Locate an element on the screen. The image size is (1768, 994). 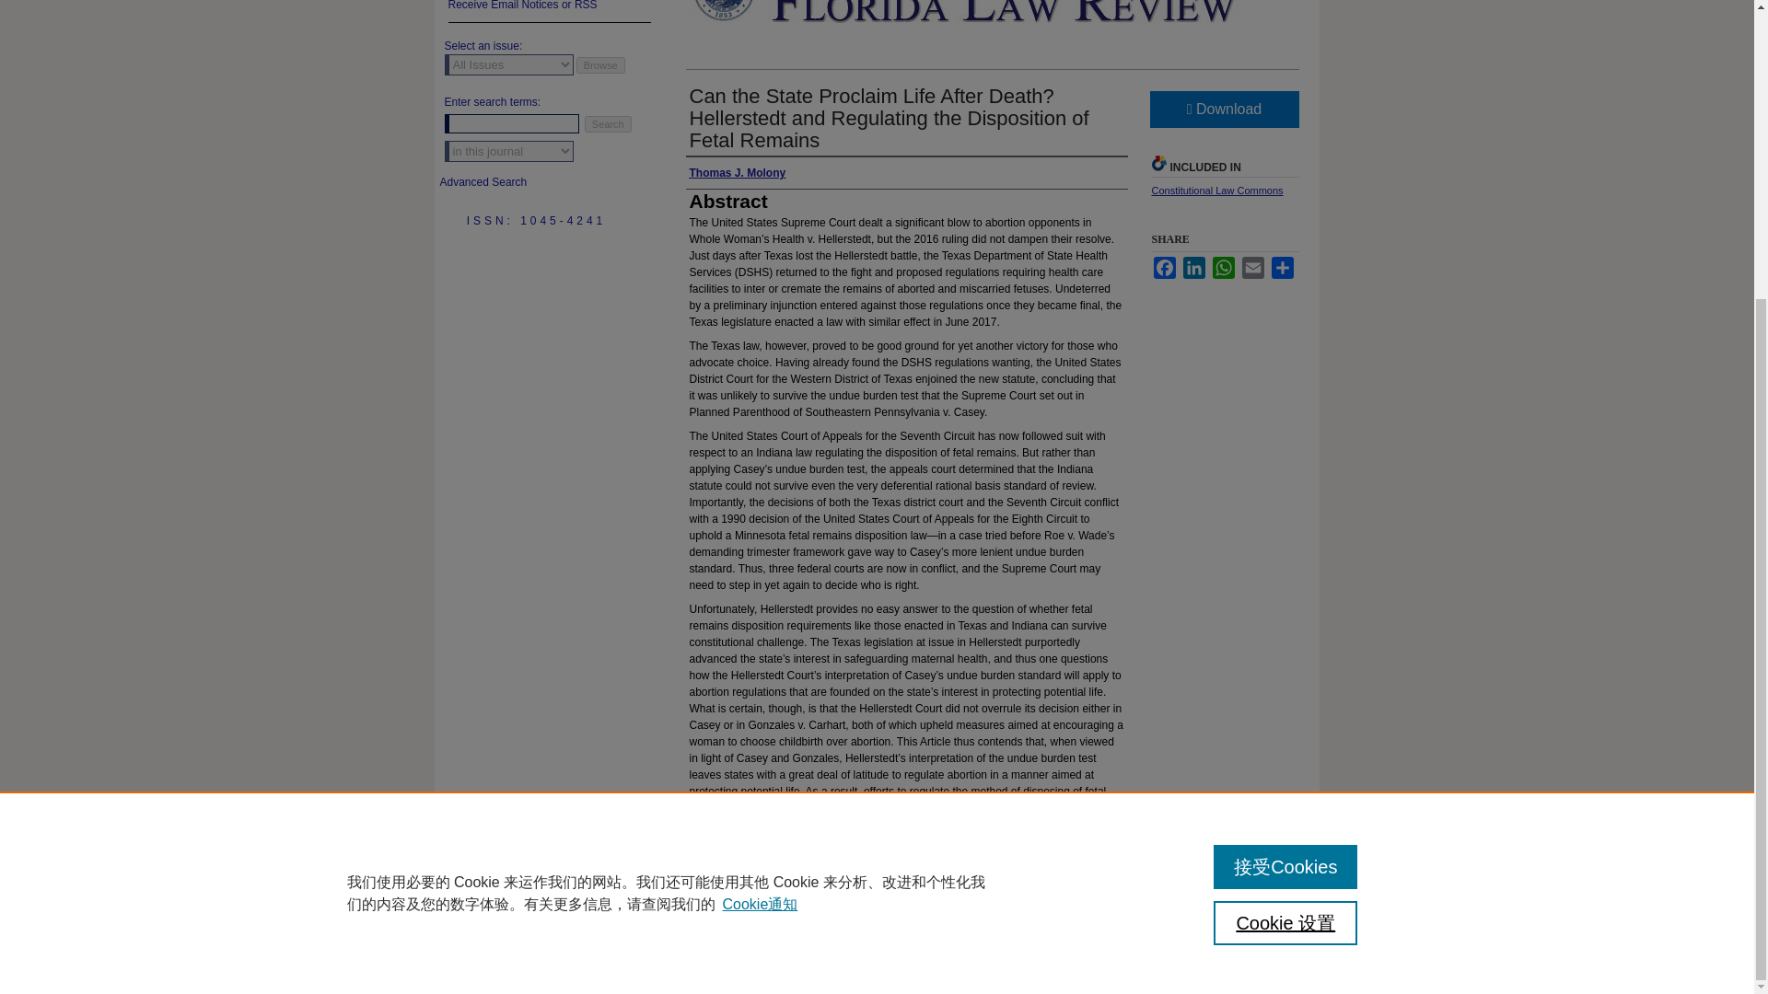
Download is located at coordinates (1223, 110).